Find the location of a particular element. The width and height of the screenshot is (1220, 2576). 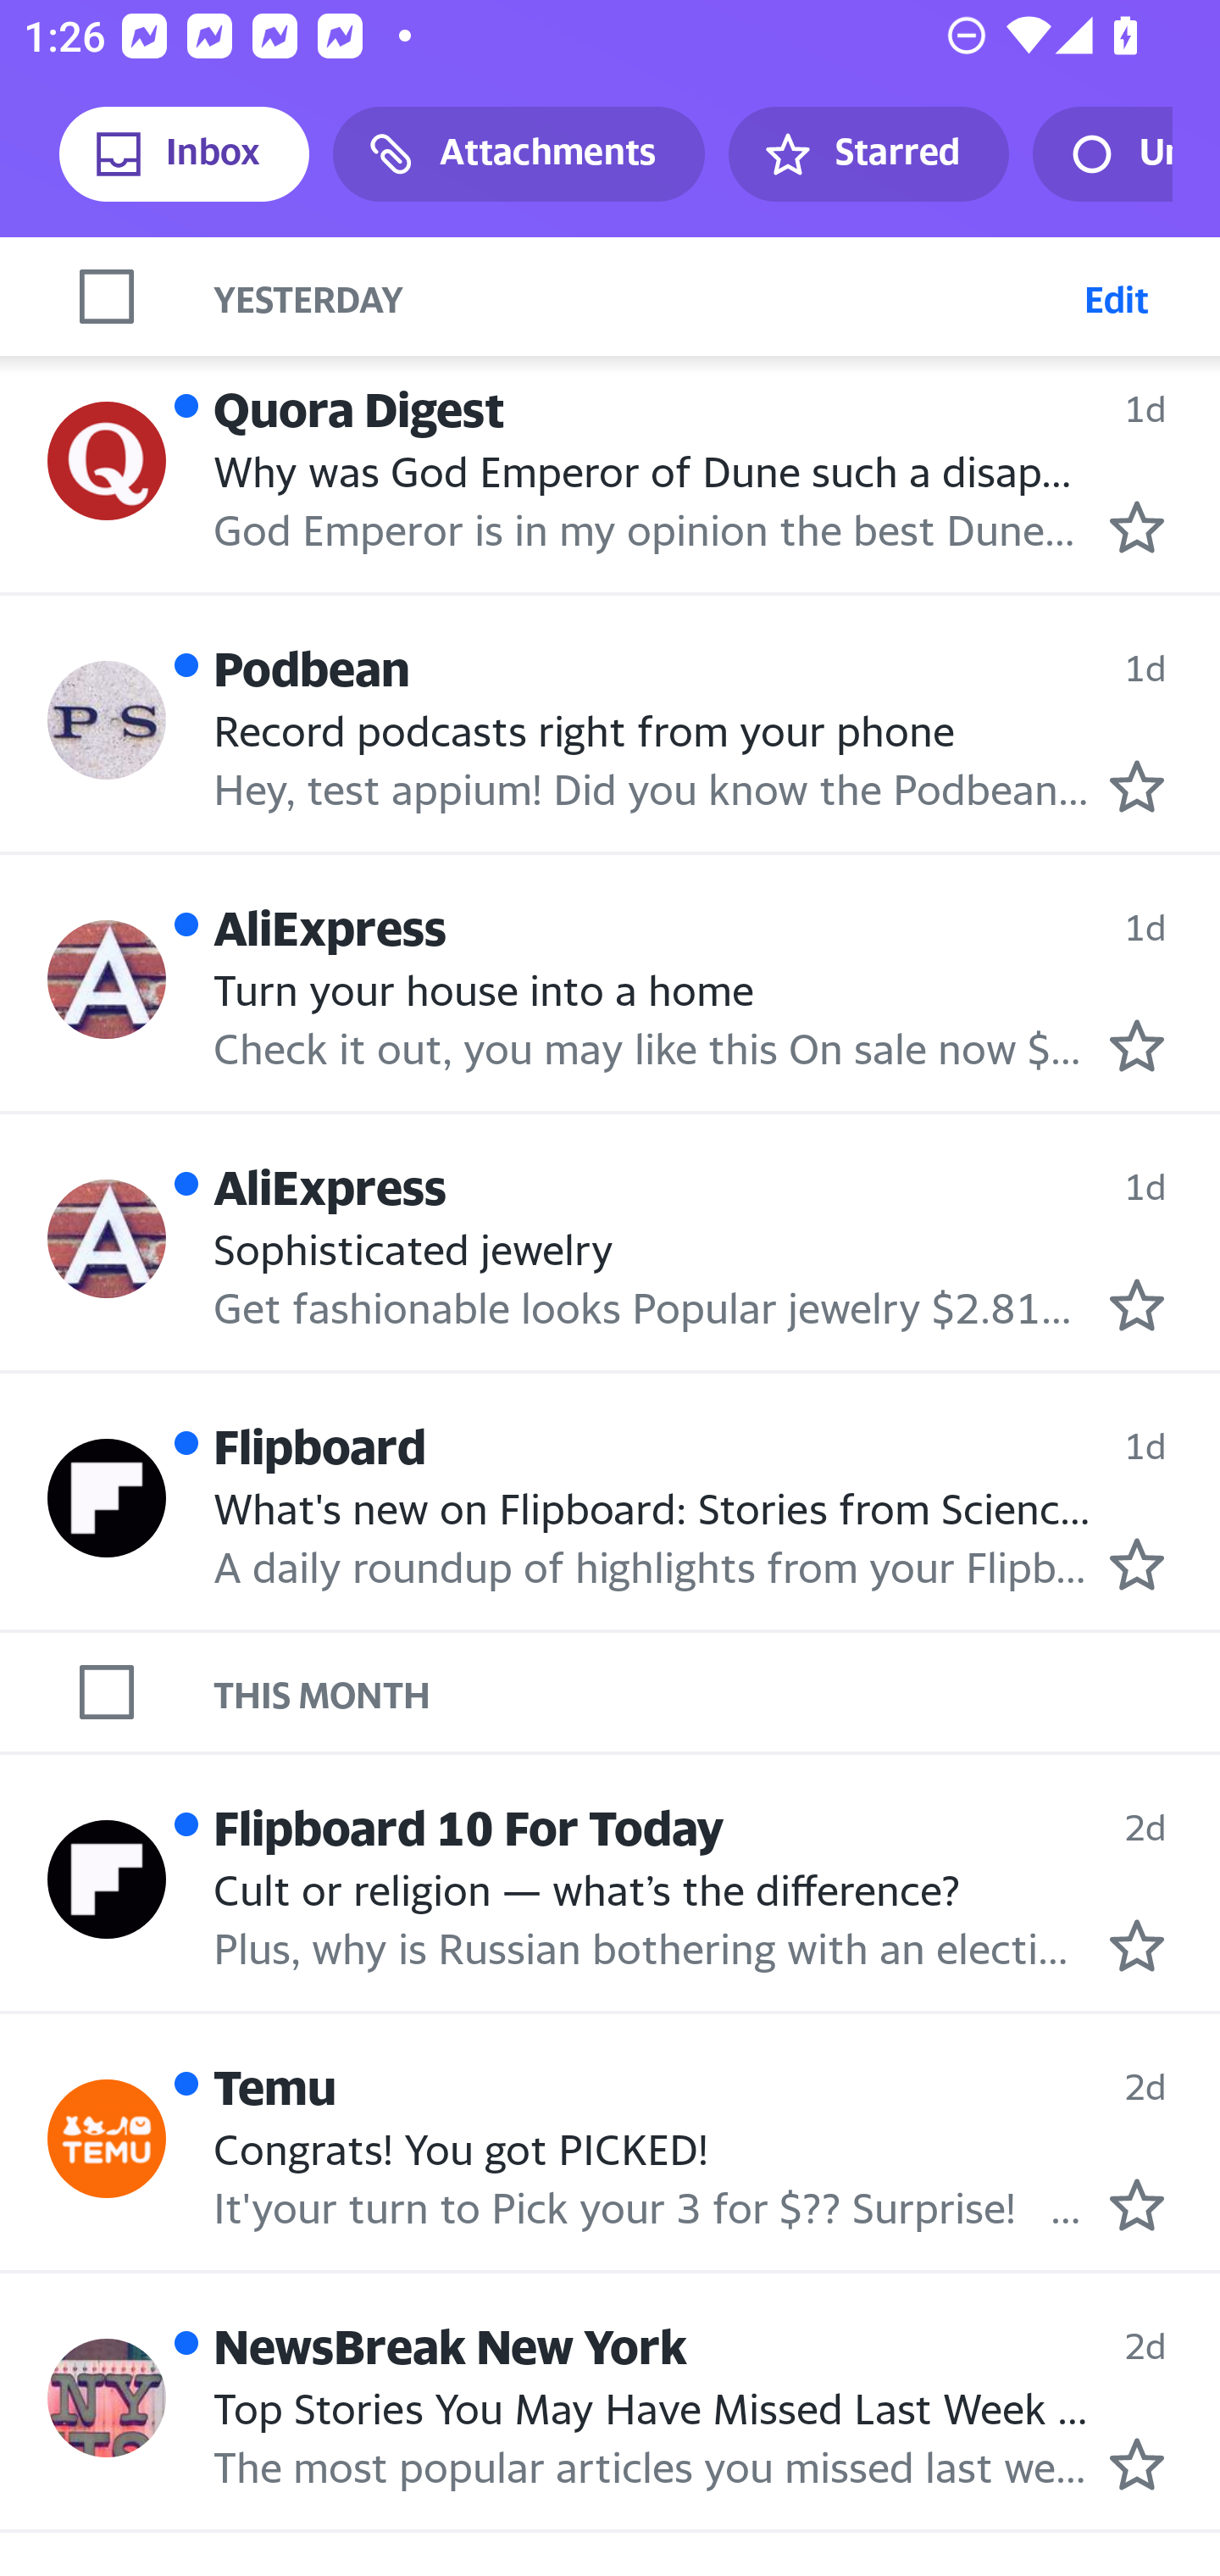

Mark as starred. is located at coordinates (1137, 2463).